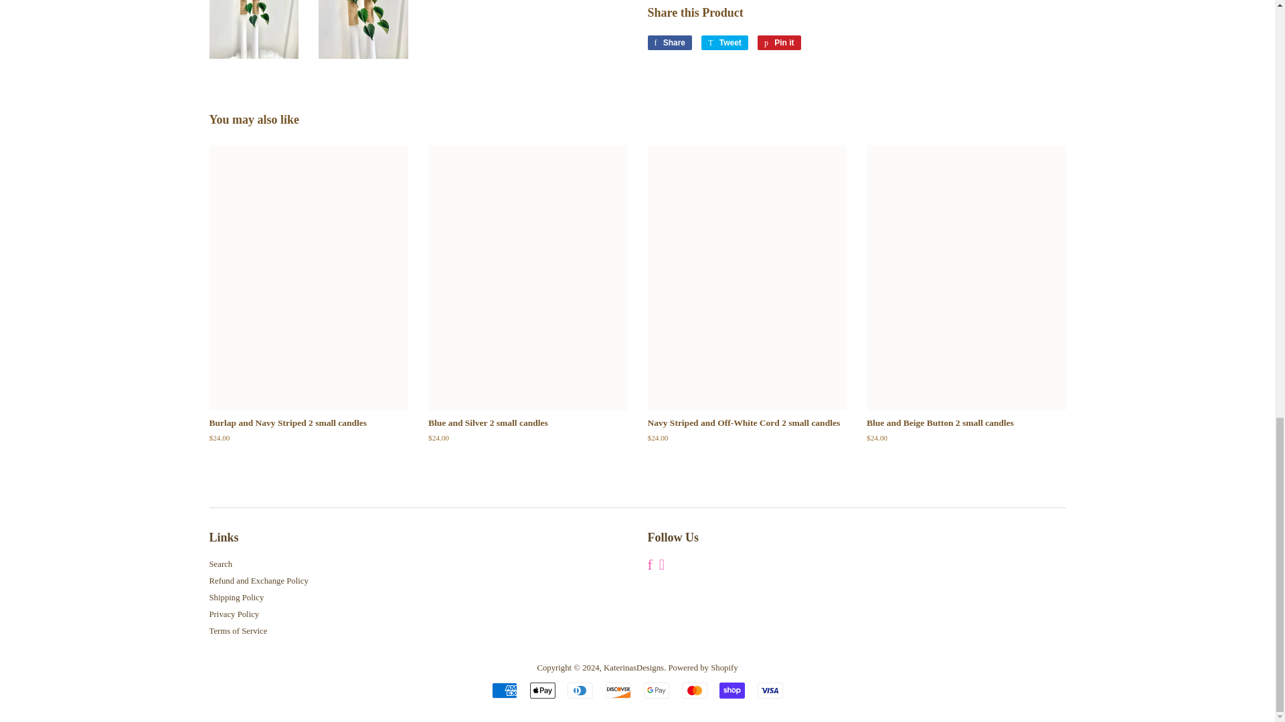 The height and width of the screenshot is (722, 1285). What do you see at coordinates (669, 42) in the screenshot?
I see `Share on Facebook` at bounding box center [669, 42].